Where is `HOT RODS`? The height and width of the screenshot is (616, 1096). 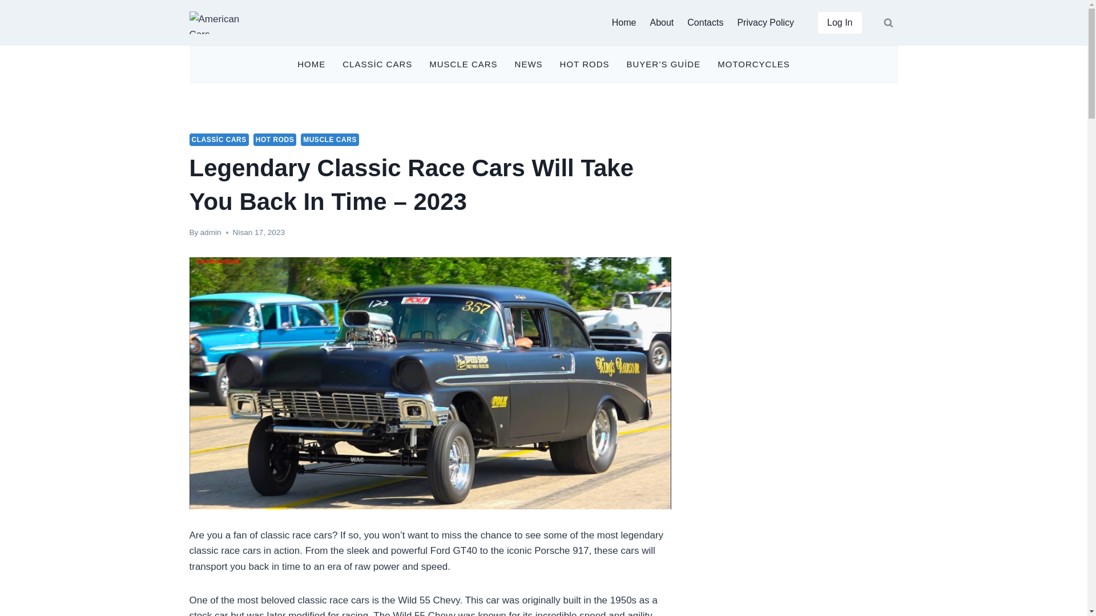
HOT RODS is located at coordinates (275, 139).